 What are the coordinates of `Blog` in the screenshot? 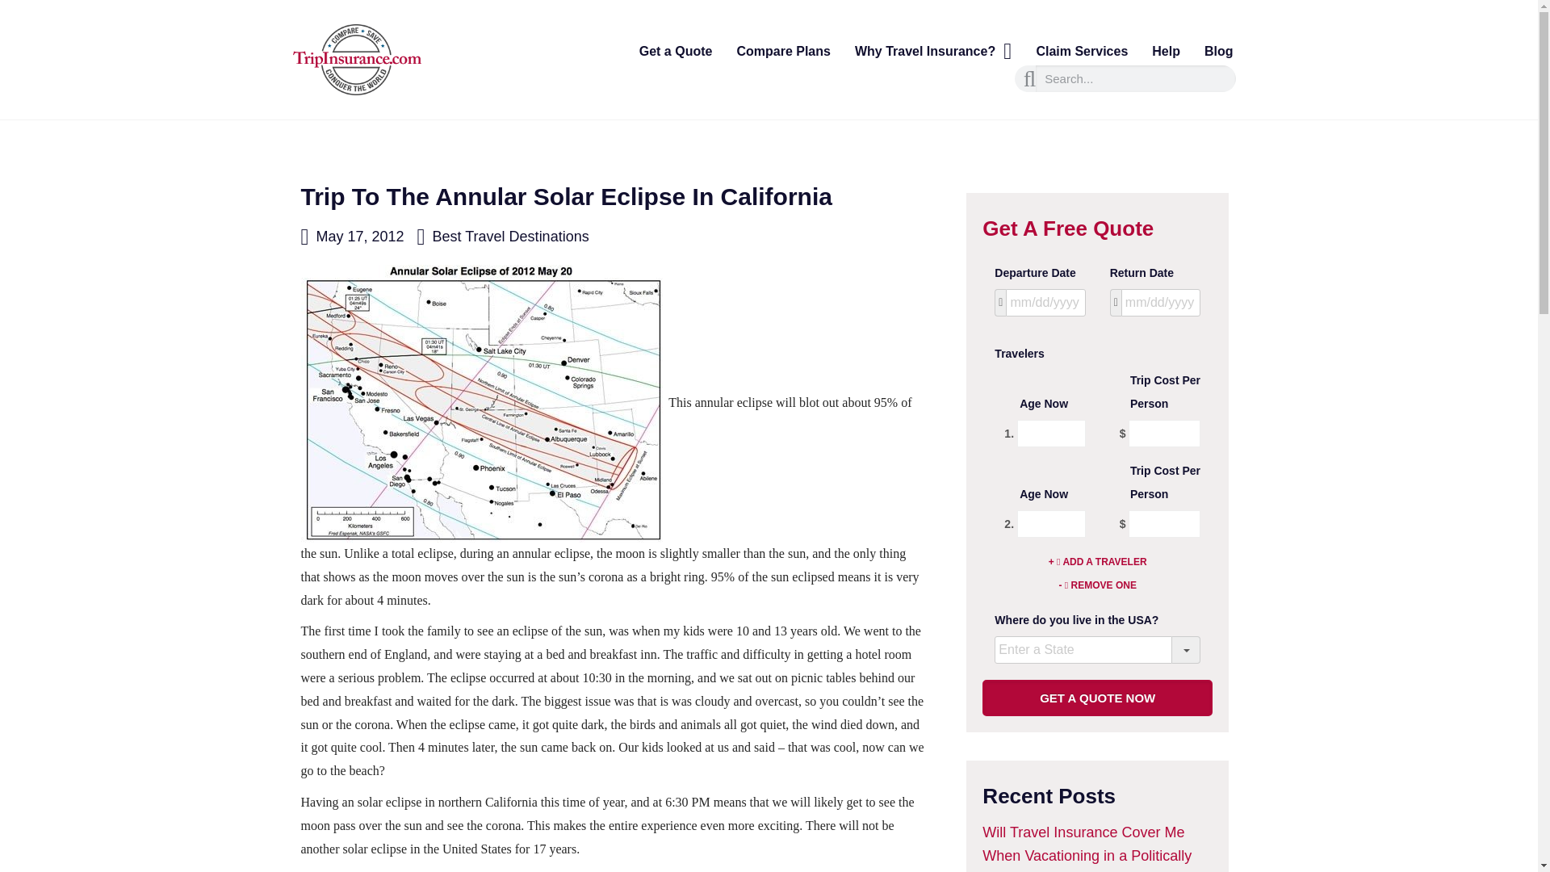 It's located at (1219, 52).